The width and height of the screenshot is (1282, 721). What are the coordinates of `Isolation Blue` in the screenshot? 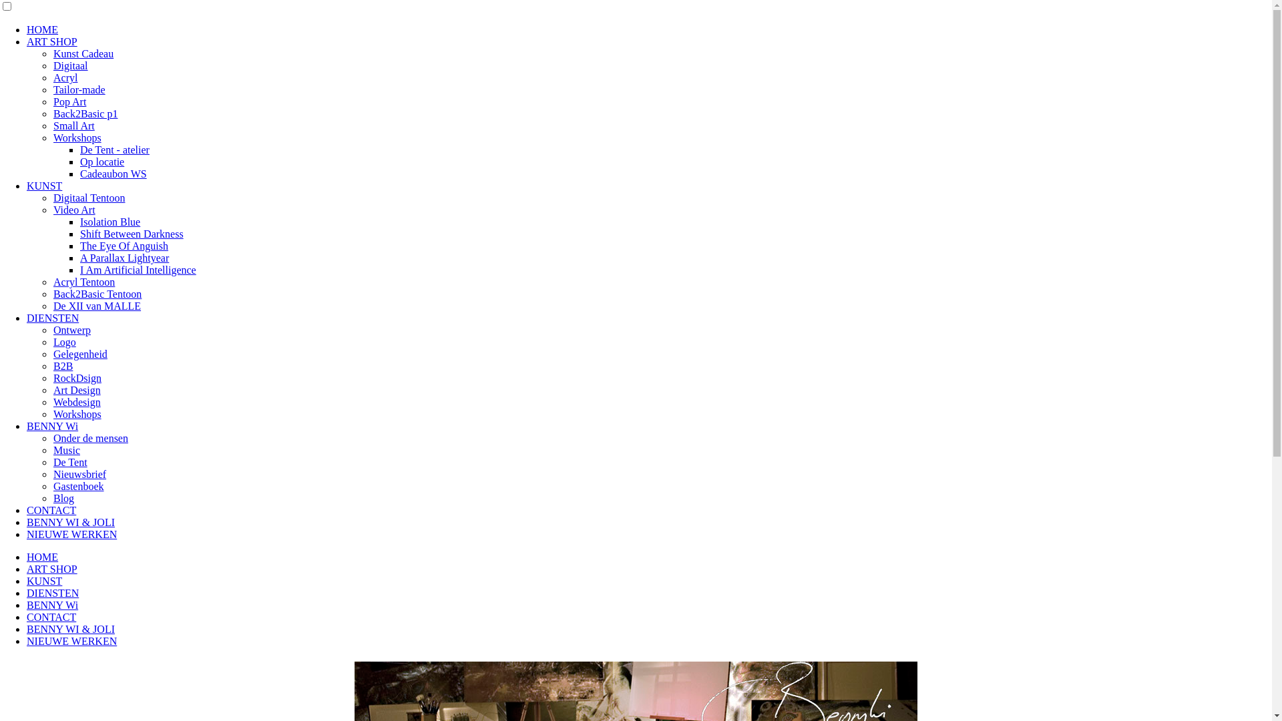 It's located at (110, 222).